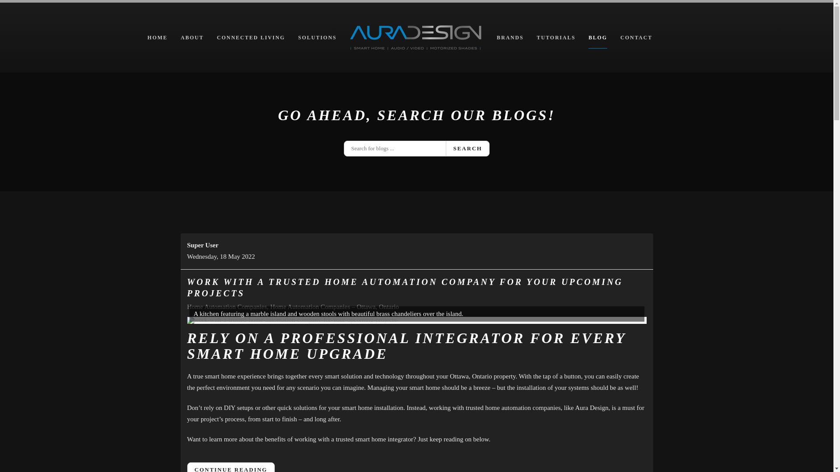  What do you see at coordinates (157, 38) in the screenshot?
I see `HOME` at bounding box center [157, 38].